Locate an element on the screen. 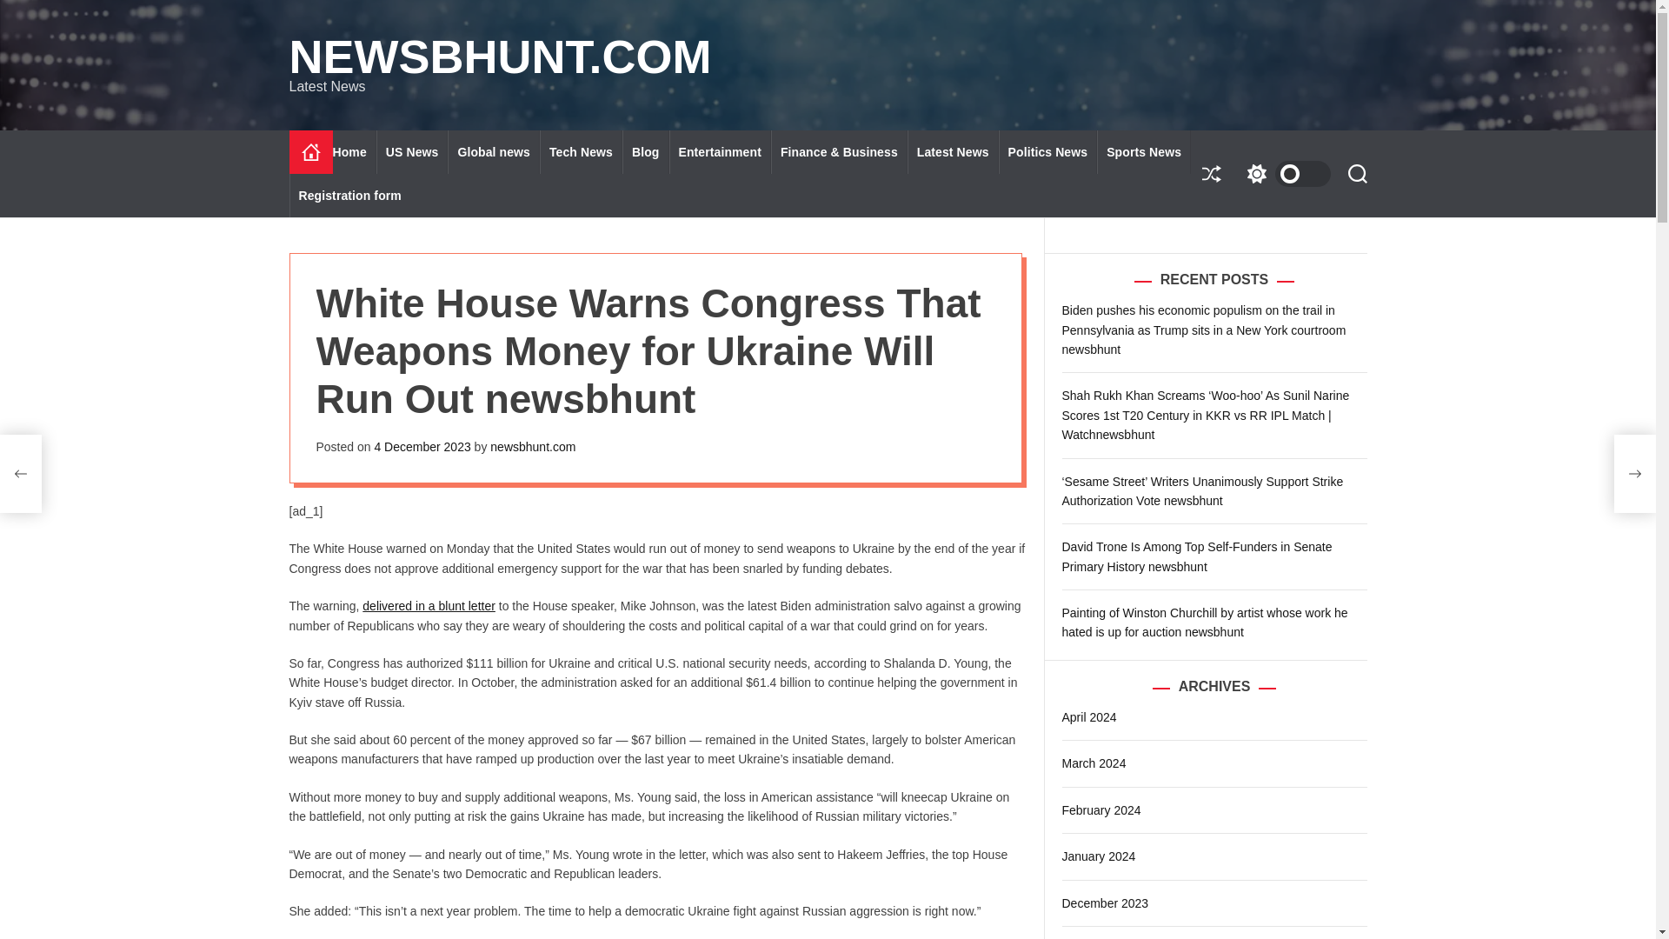  Home is located at coordinates (354, 151).